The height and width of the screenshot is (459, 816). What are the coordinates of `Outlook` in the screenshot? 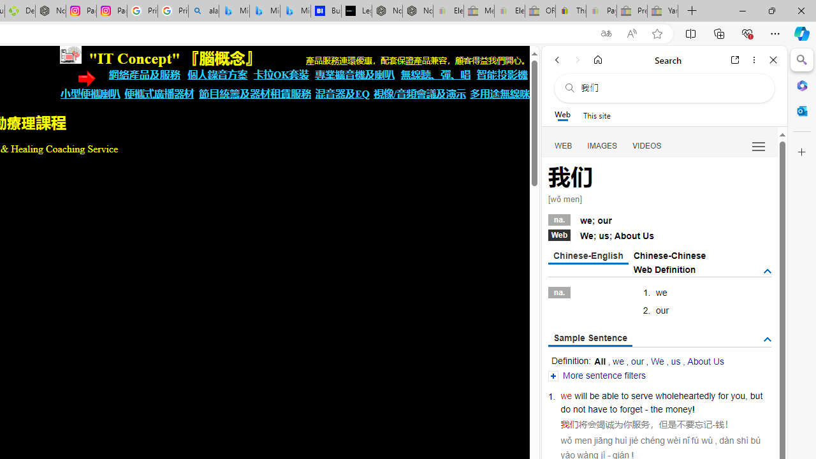 It's located at (802, 111).